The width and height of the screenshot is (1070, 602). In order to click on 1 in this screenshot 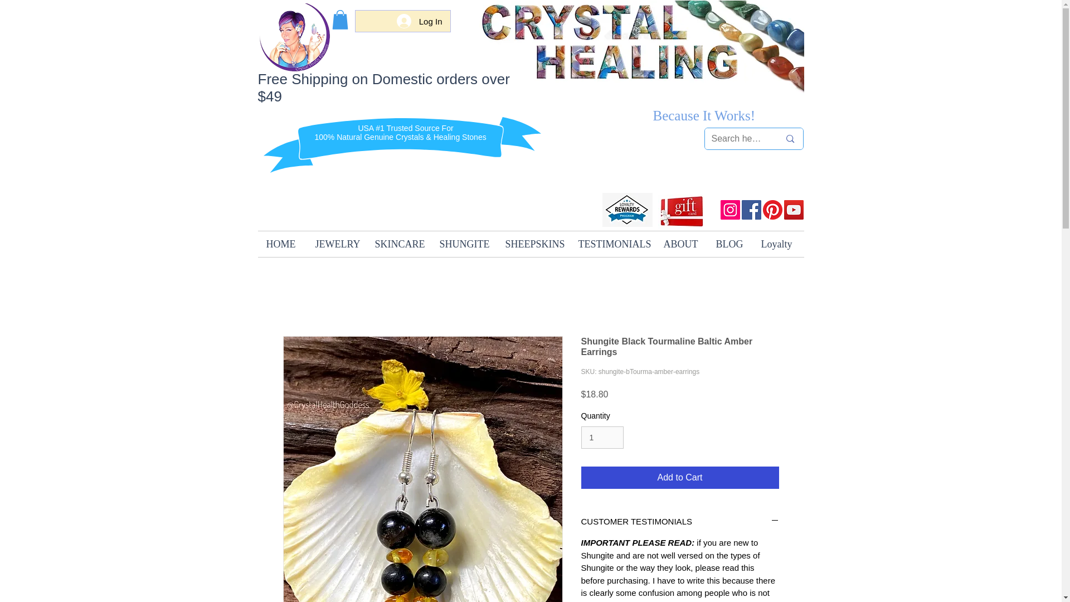, I will do `click(602, 437)`.